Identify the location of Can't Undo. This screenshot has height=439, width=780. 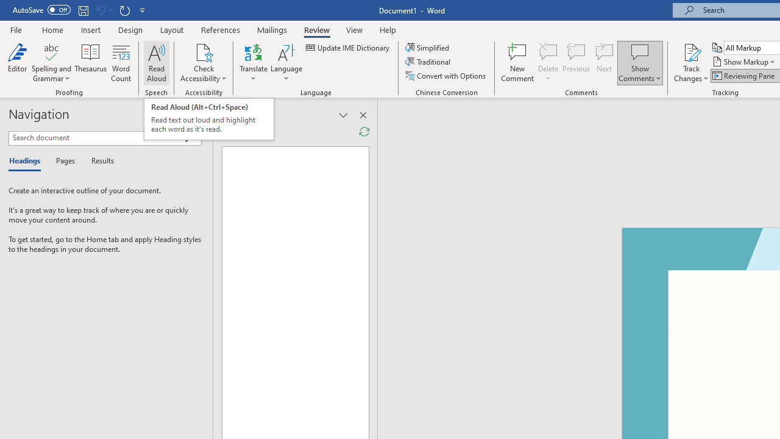
(104, 10).